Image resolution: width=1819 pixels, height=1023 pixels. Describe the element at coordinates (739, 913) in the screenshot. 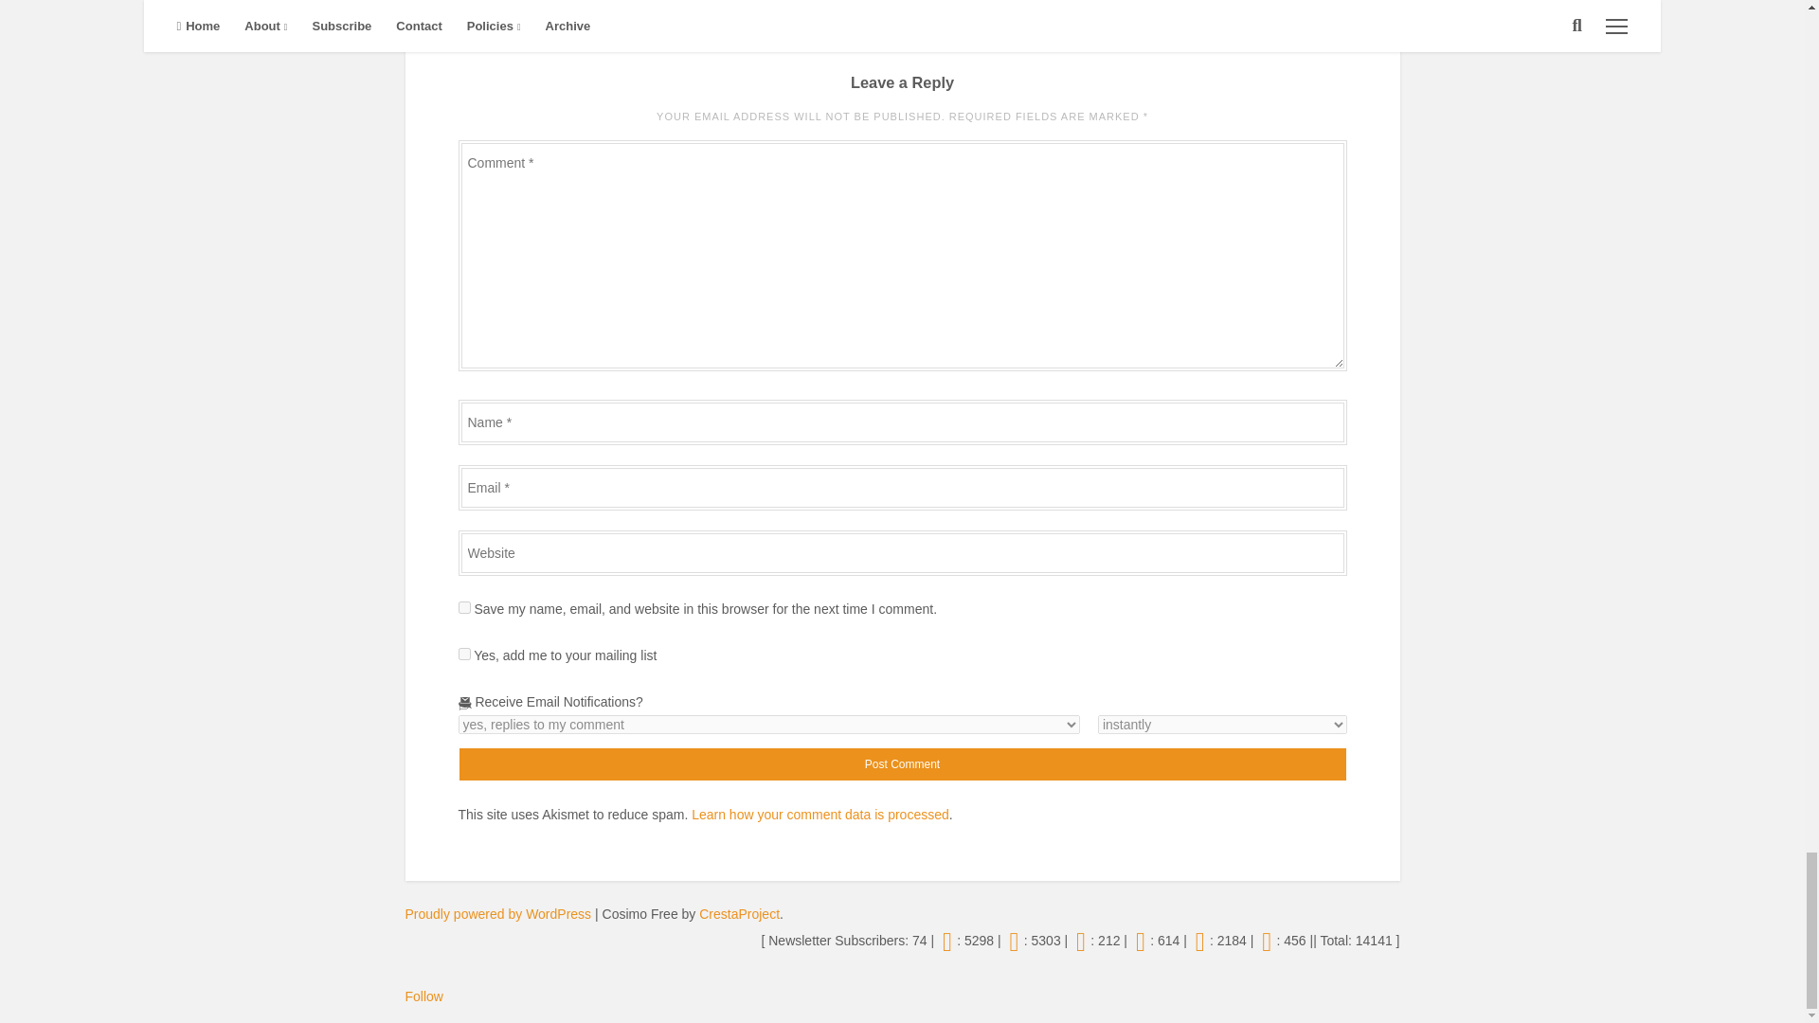

I see `CrestaProject` at that location.